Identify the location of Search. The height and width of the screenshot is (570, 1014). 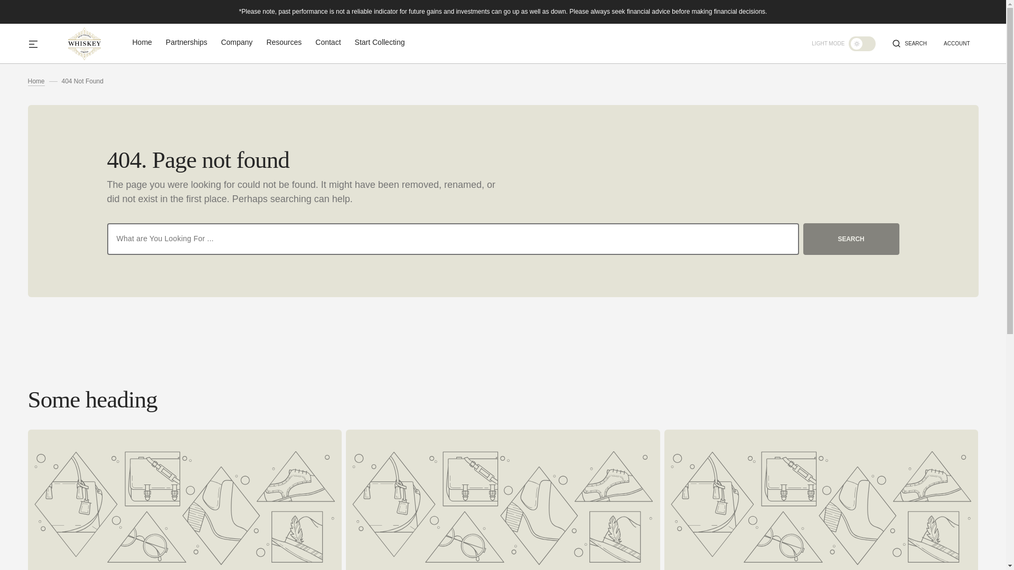
(915, 43).